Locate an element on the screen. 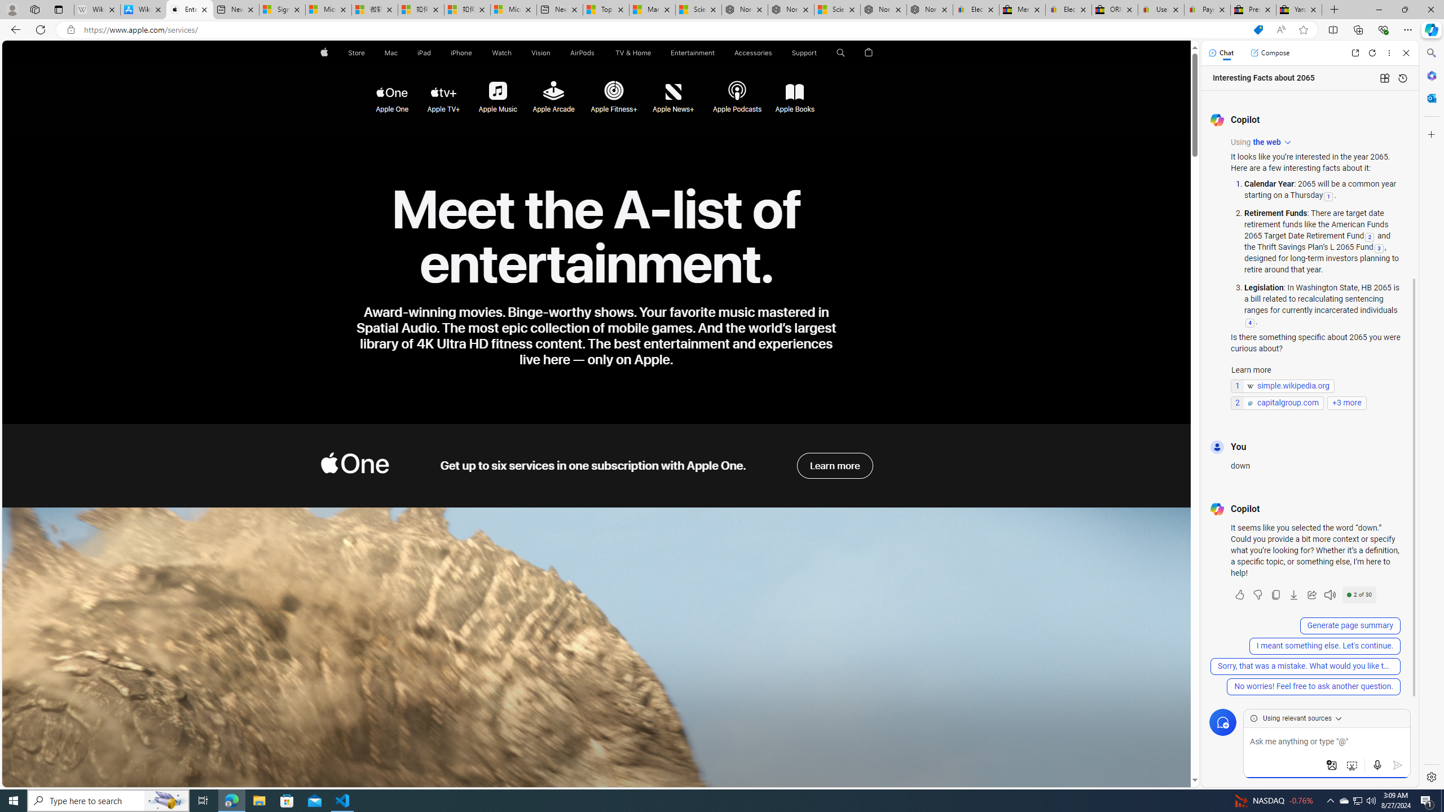 Image resolution: width=1444 pixels, height=812 pixels. Apple Podcasts is located at coordinates (736, 91).